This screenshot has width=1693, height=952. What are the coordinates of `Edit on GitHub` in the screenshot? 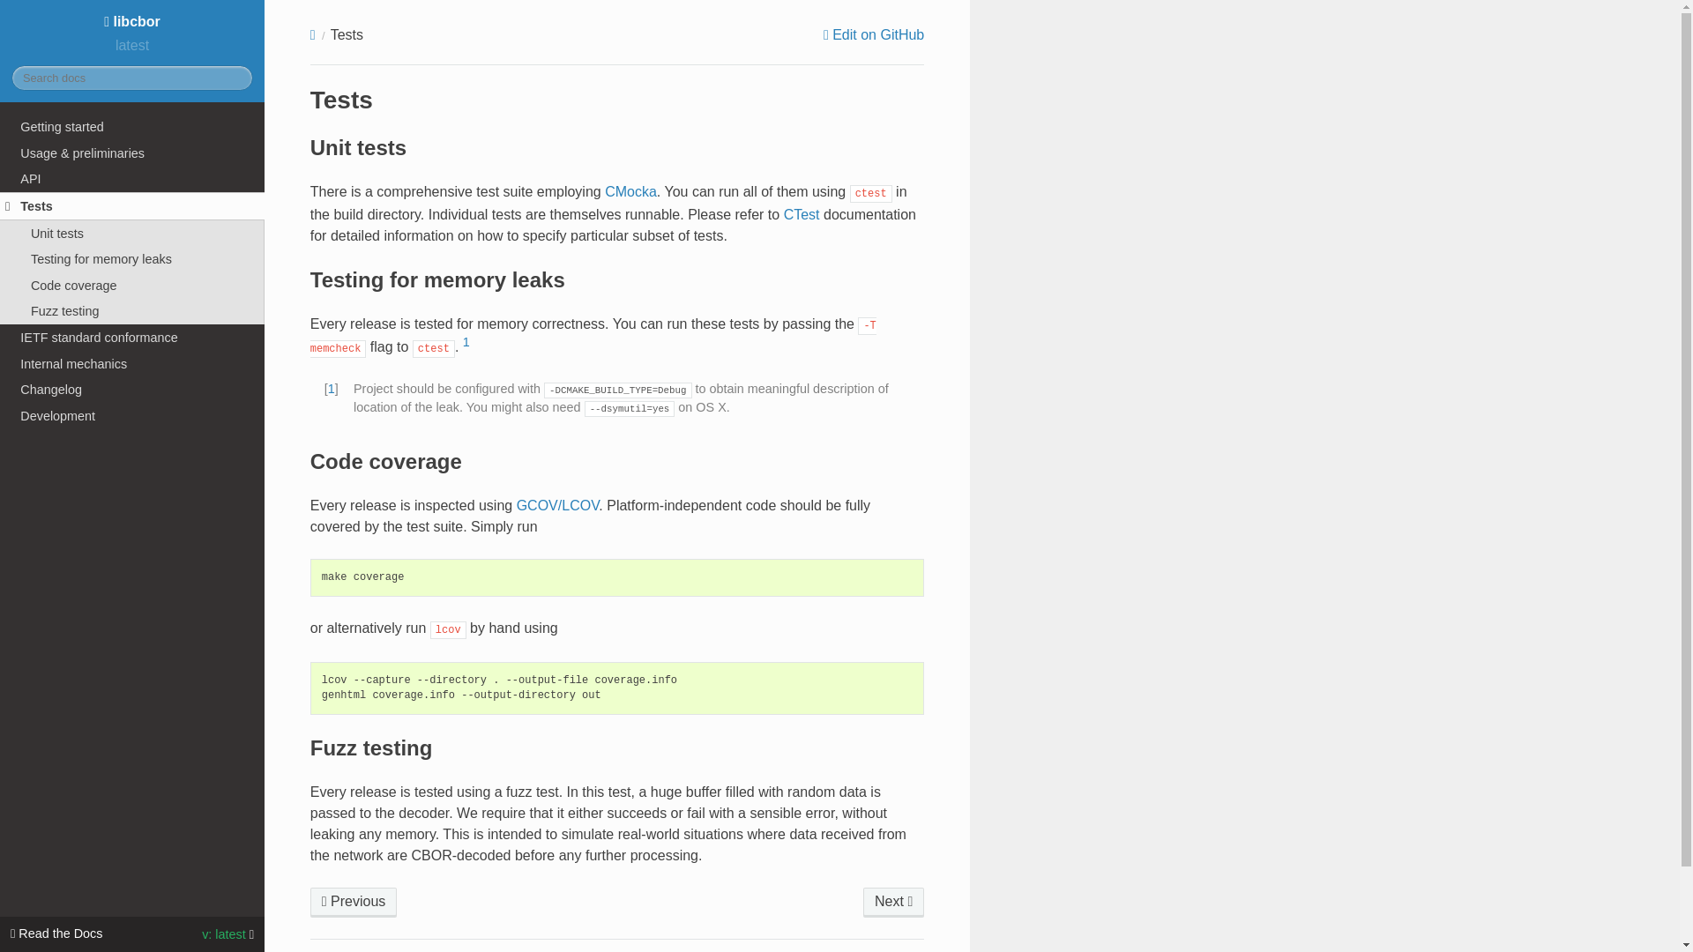 It's located at (873, 35).